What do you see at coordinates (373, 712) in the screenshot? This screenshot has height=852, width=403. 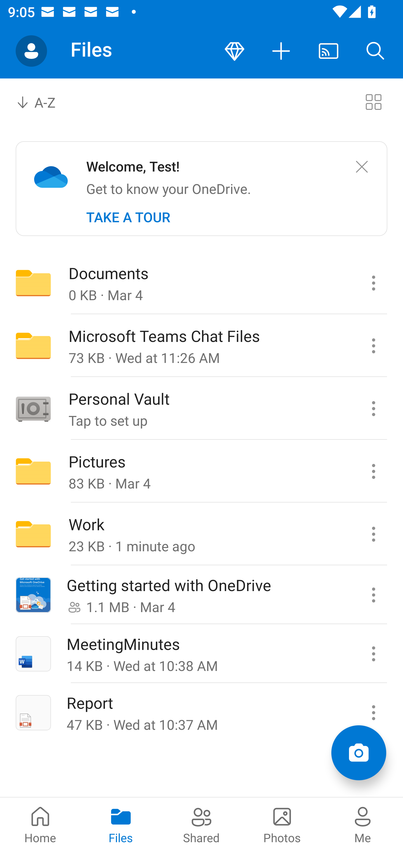 I see `Report commands` at bounding box center [373, 712].